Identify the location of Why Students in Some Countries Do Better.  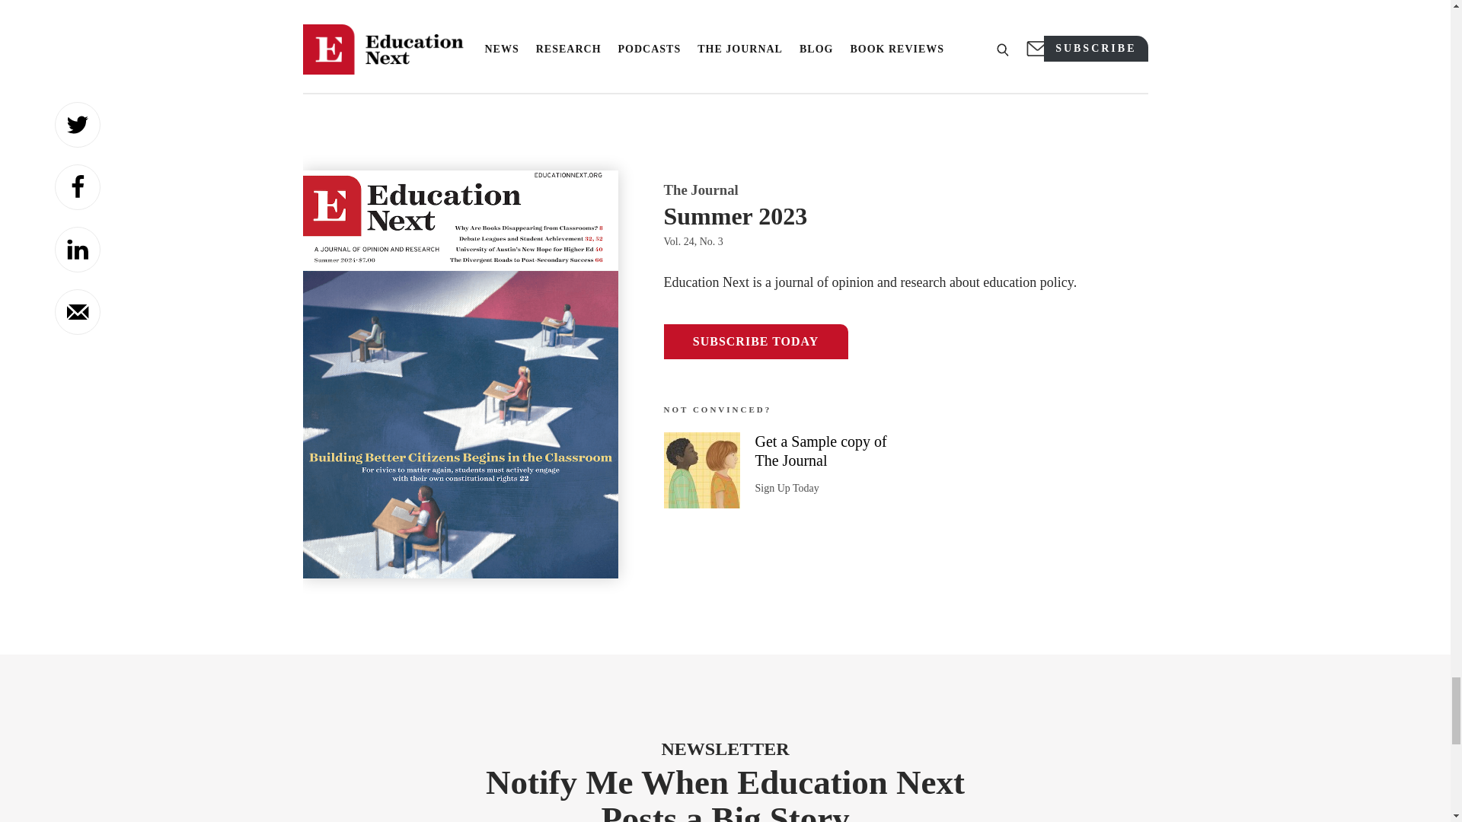
(436, 3).